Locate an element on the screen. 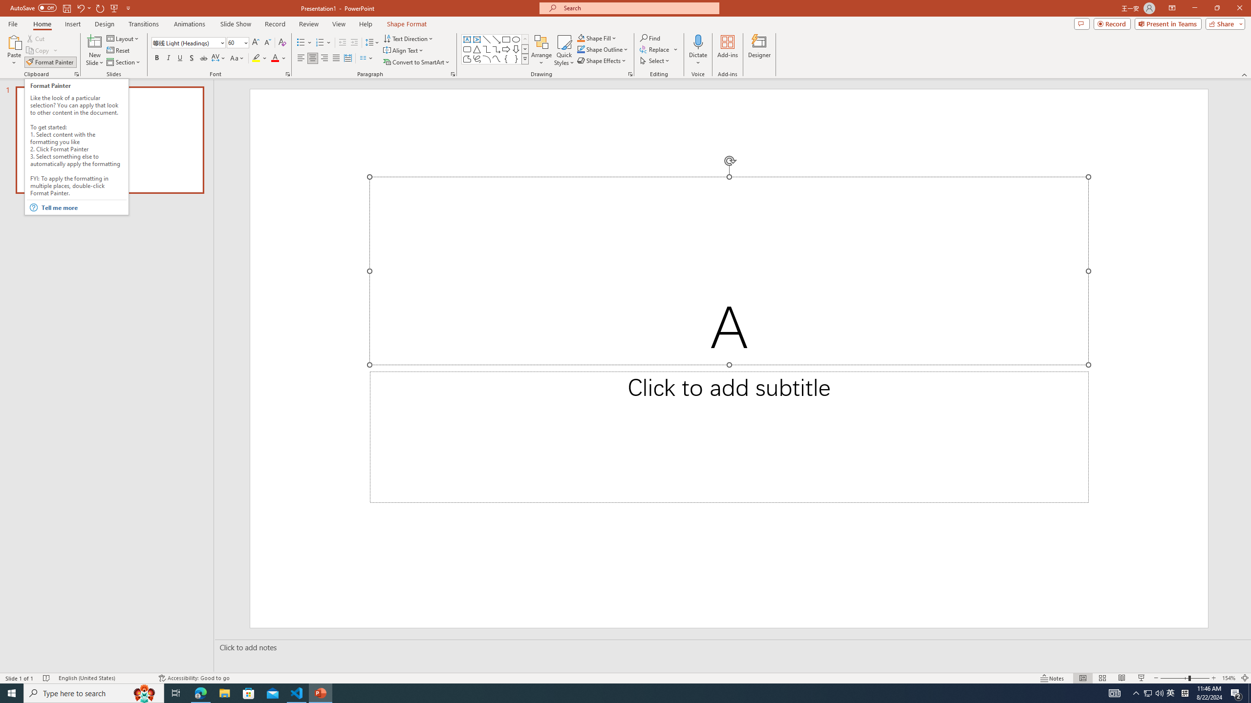 The image size is (1251, 703). Animations is located at coordinates (190, 24).